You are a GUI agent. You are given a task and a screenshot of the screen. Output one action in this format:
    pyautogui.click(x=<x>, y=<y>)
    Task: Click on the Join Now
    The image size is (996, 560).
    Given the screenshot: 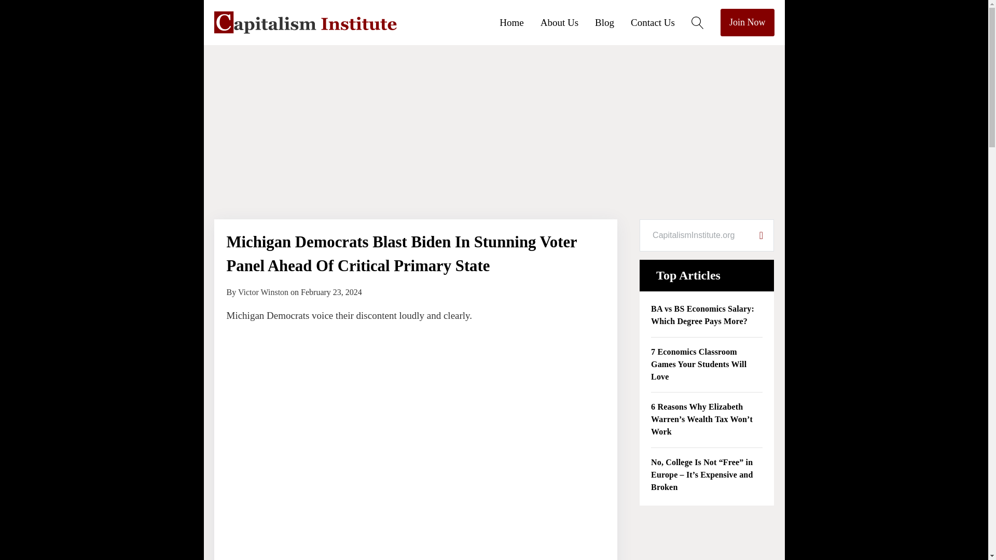 What is the action you would take?
    pyautogui.click(x=747, y=23)
    